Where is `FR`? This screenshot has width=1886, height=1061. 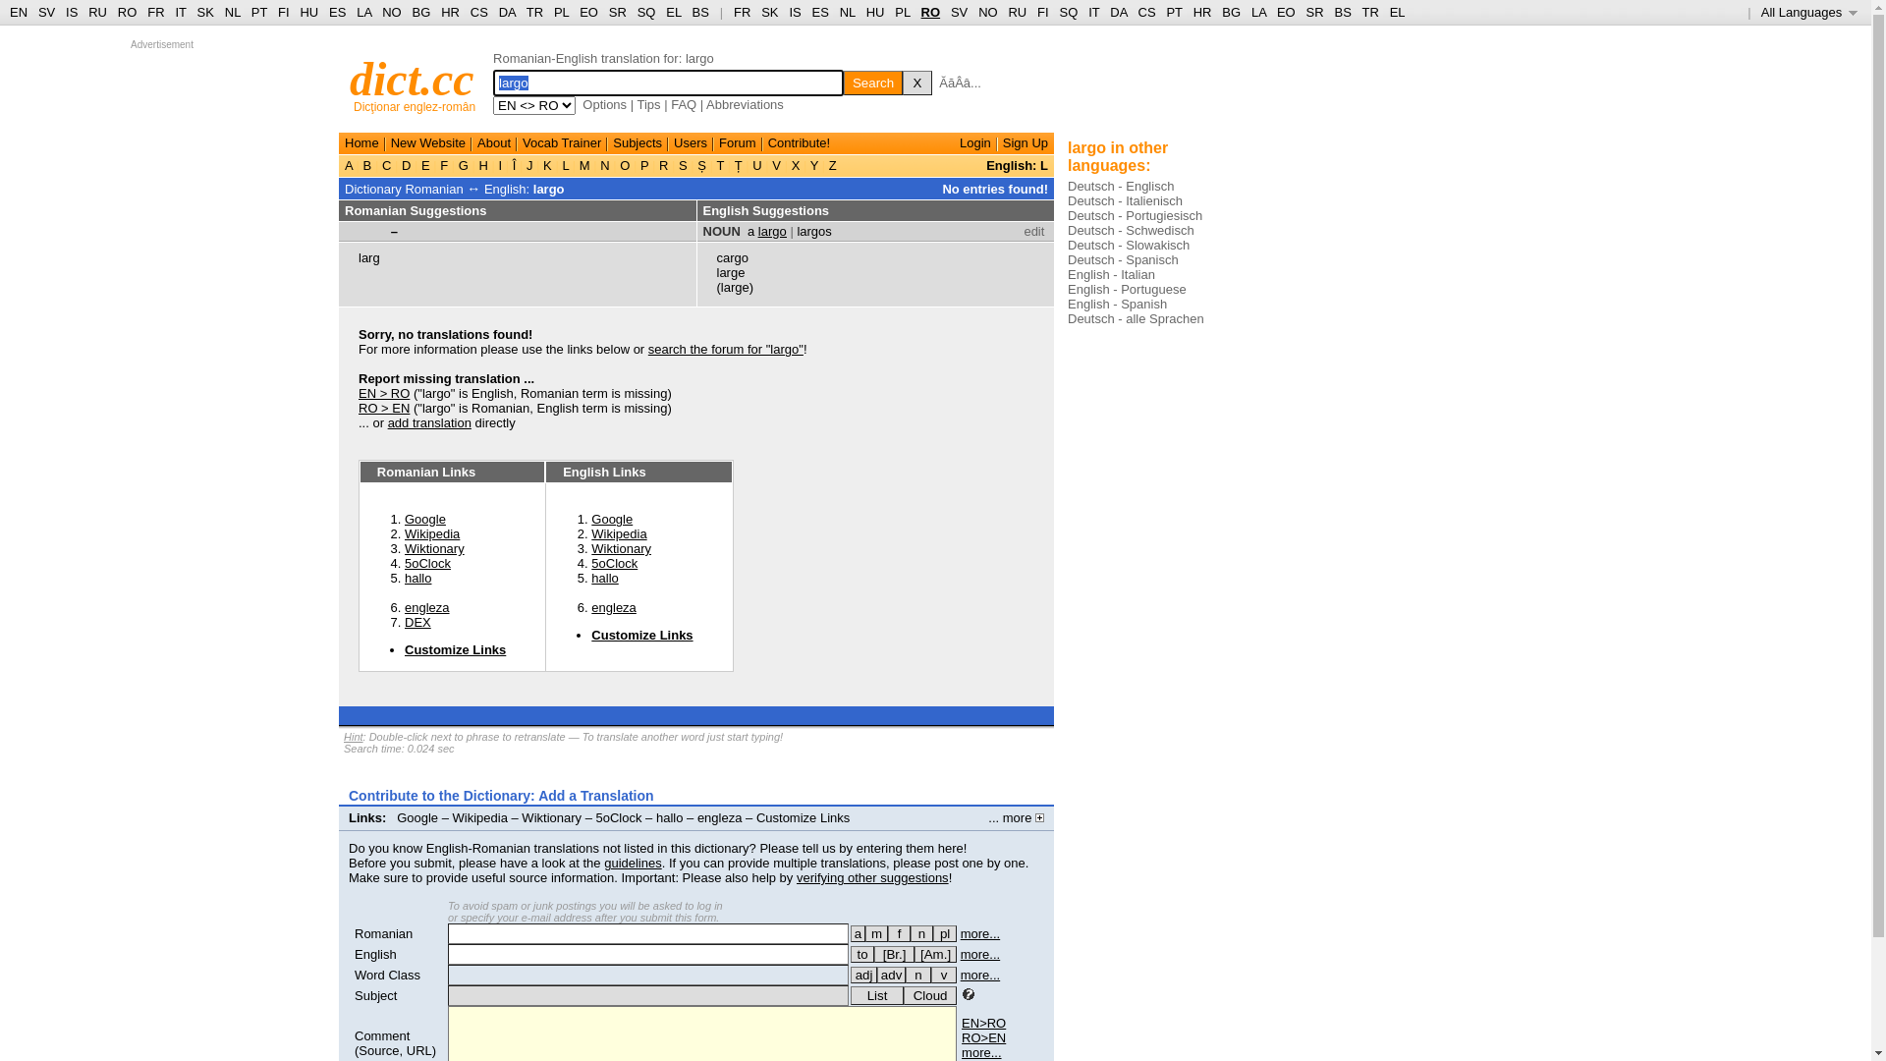 FR is located at coordinates (155, 12).